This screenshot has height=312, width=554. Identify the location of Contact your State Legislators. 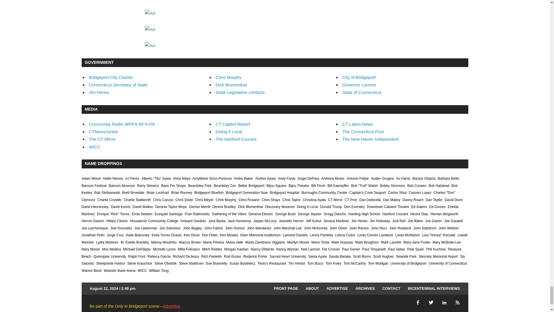
(240, 92).